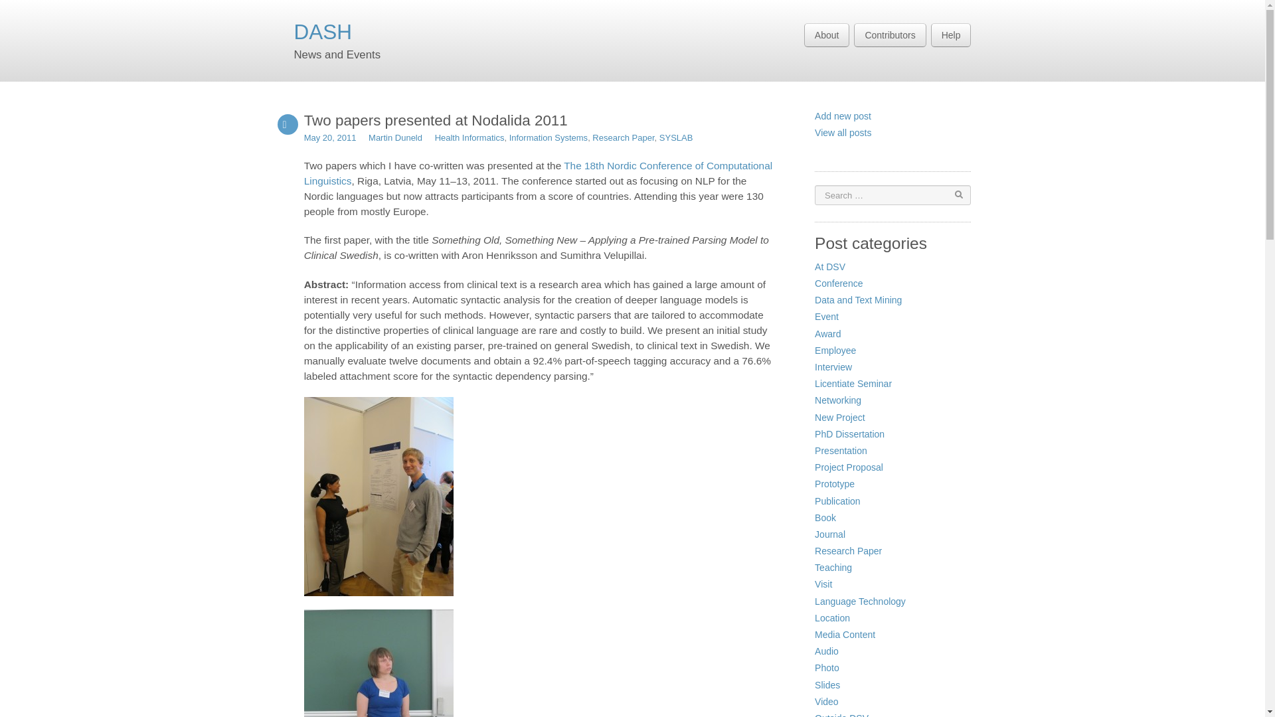  I want to click on Data and Text Mining, so click(858, 300).